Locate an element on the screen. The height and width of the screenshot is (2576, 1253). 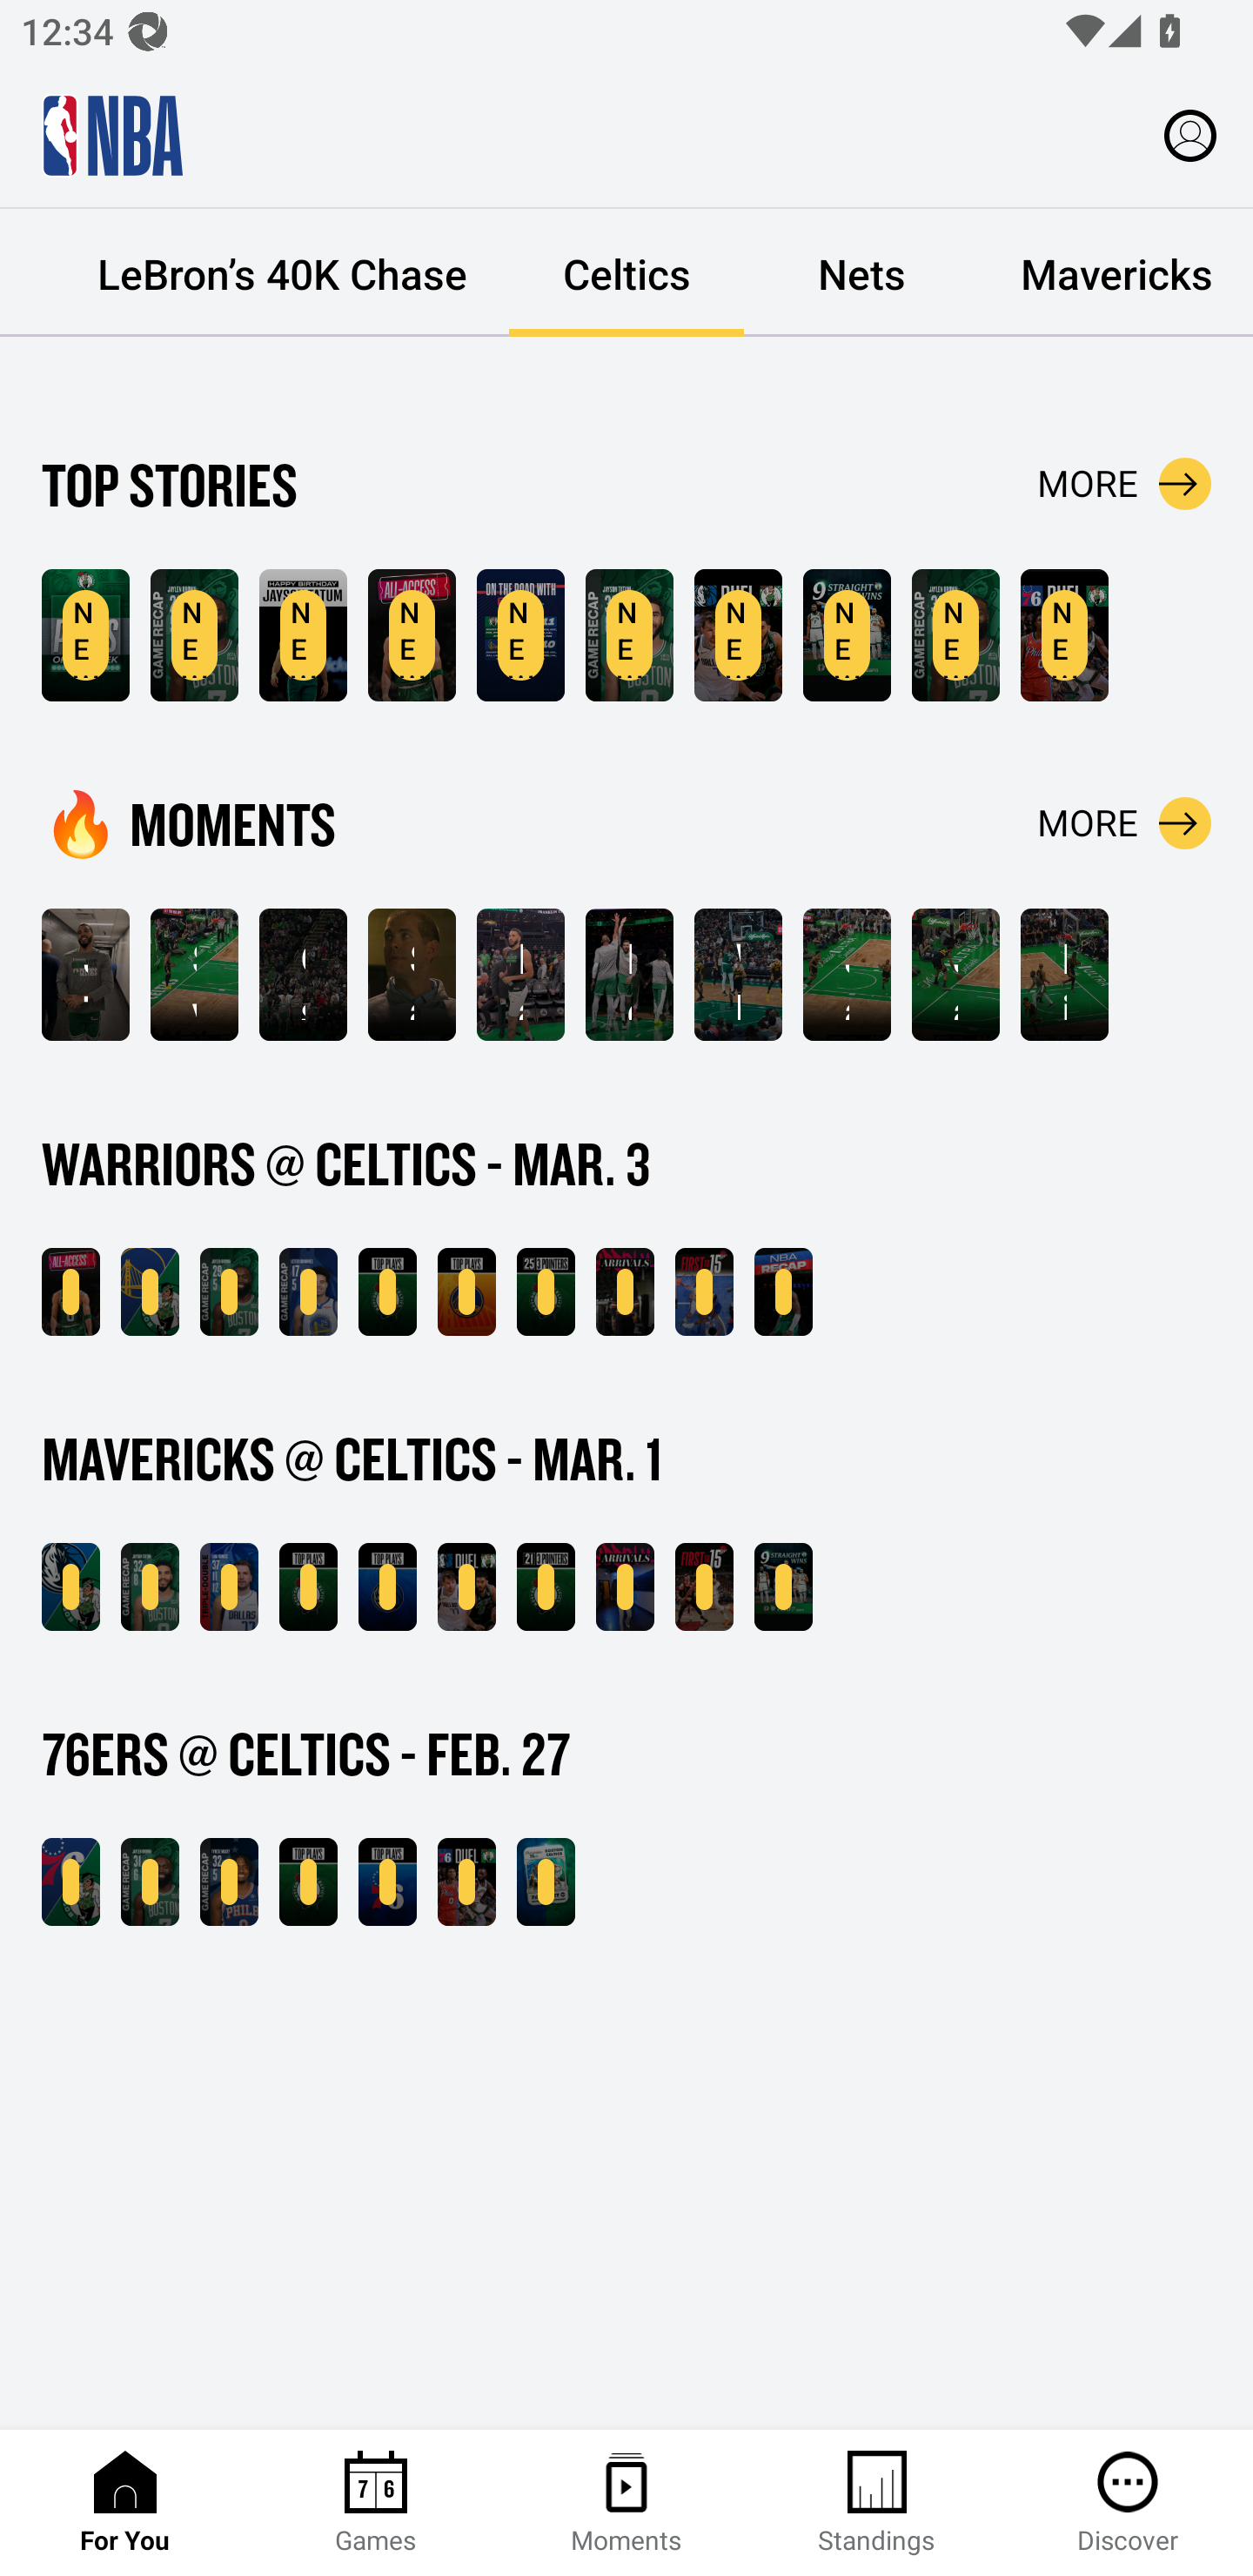
Nets is located at coordinates (861, 273).